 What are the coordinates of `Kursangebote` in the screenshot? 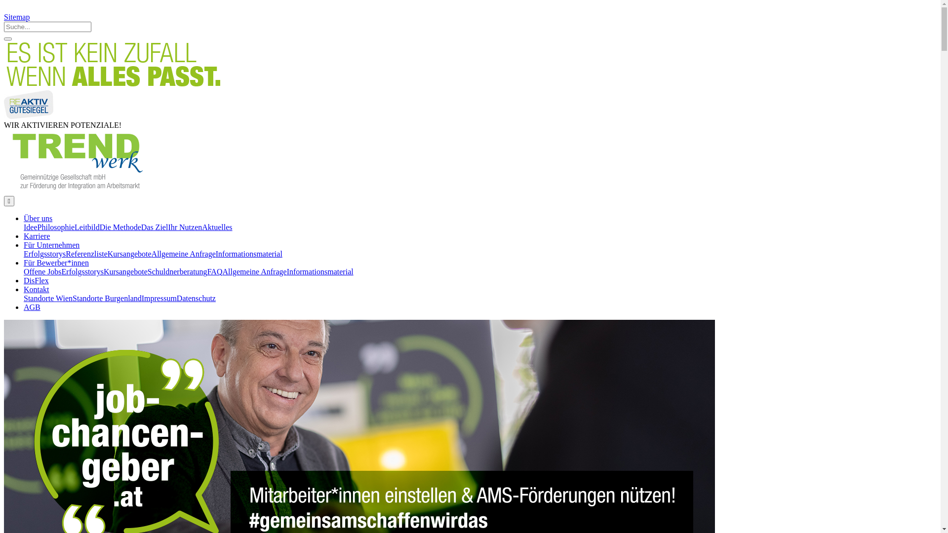 It's located at (125, 271).